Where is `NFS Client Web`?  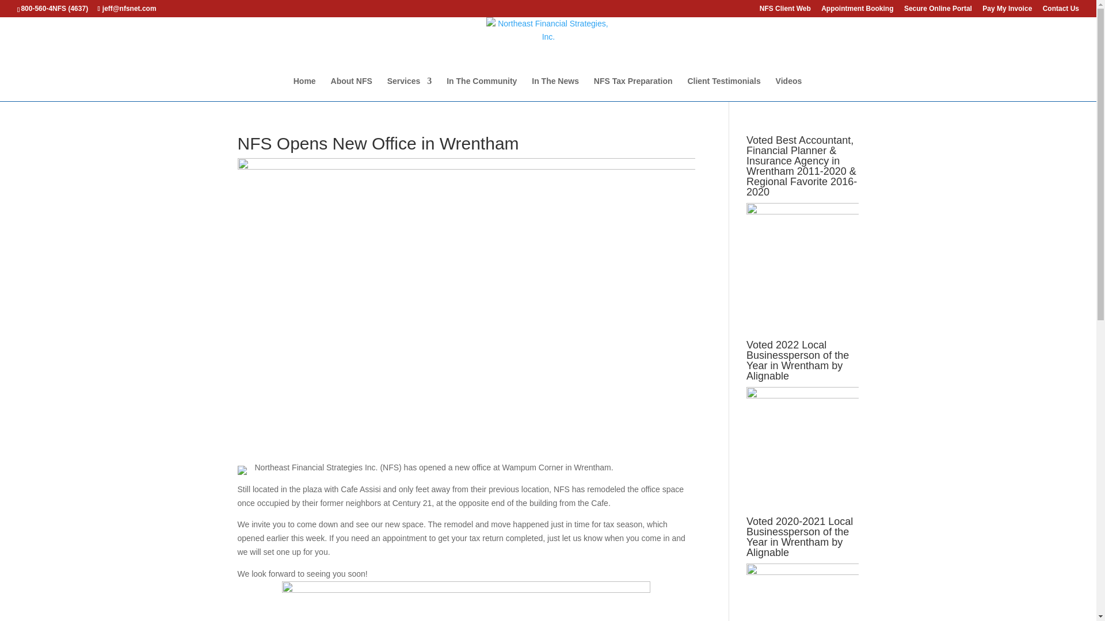 NFS Client Web is located at coordinates (785, 11).